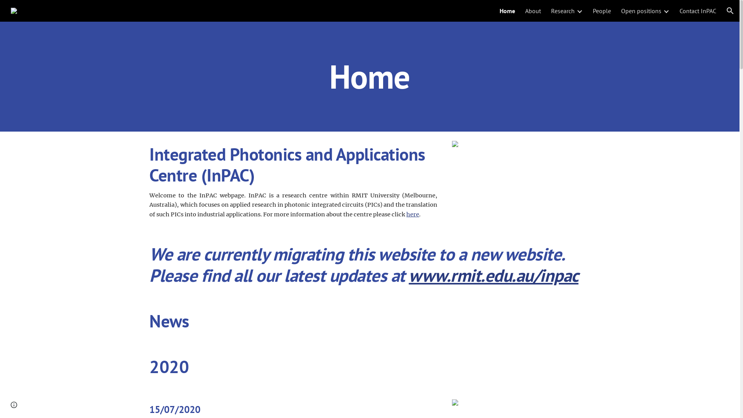 The height and width of the screenshot is (418, 743). Describe the element at coordinates (579, 11) in the screenshot. I see `Expand/Collapse` at that location.